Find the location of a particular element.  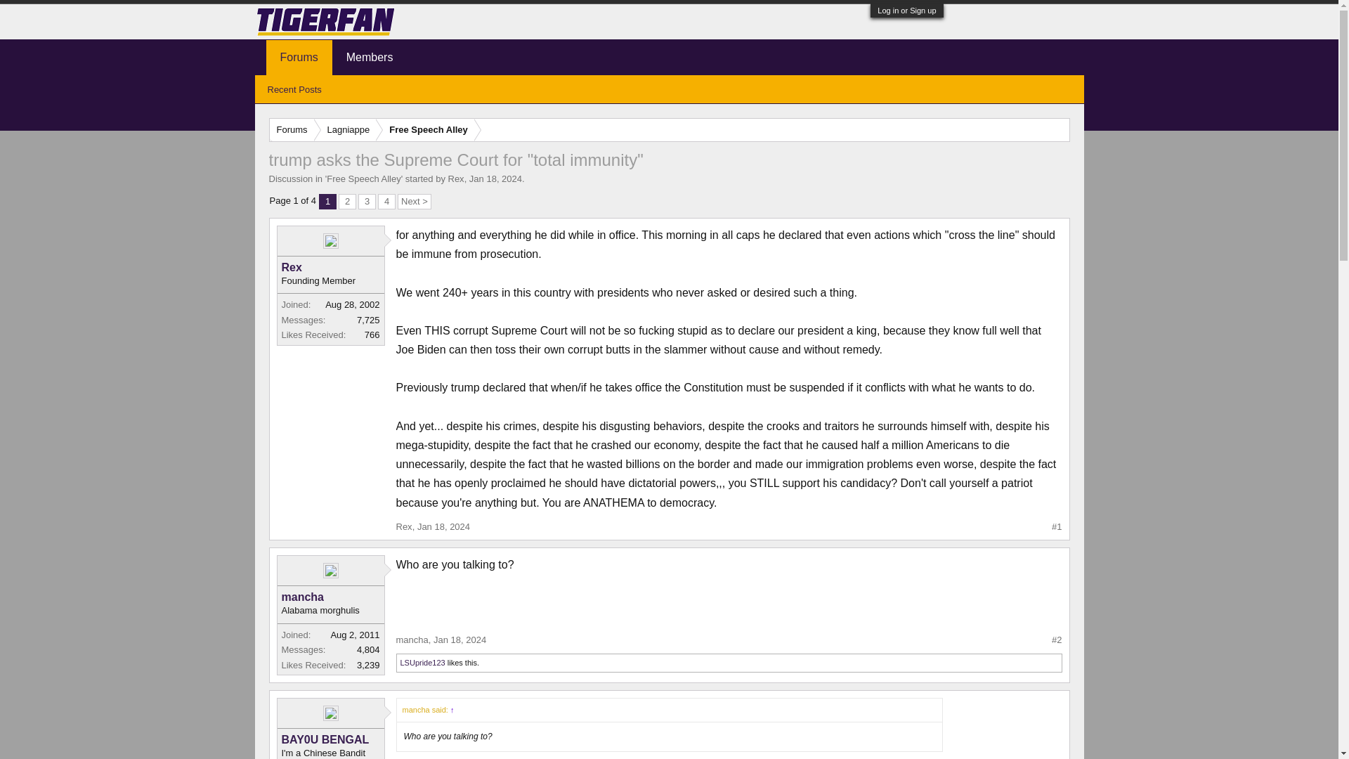

mancha is located at coordinates (412, 640).